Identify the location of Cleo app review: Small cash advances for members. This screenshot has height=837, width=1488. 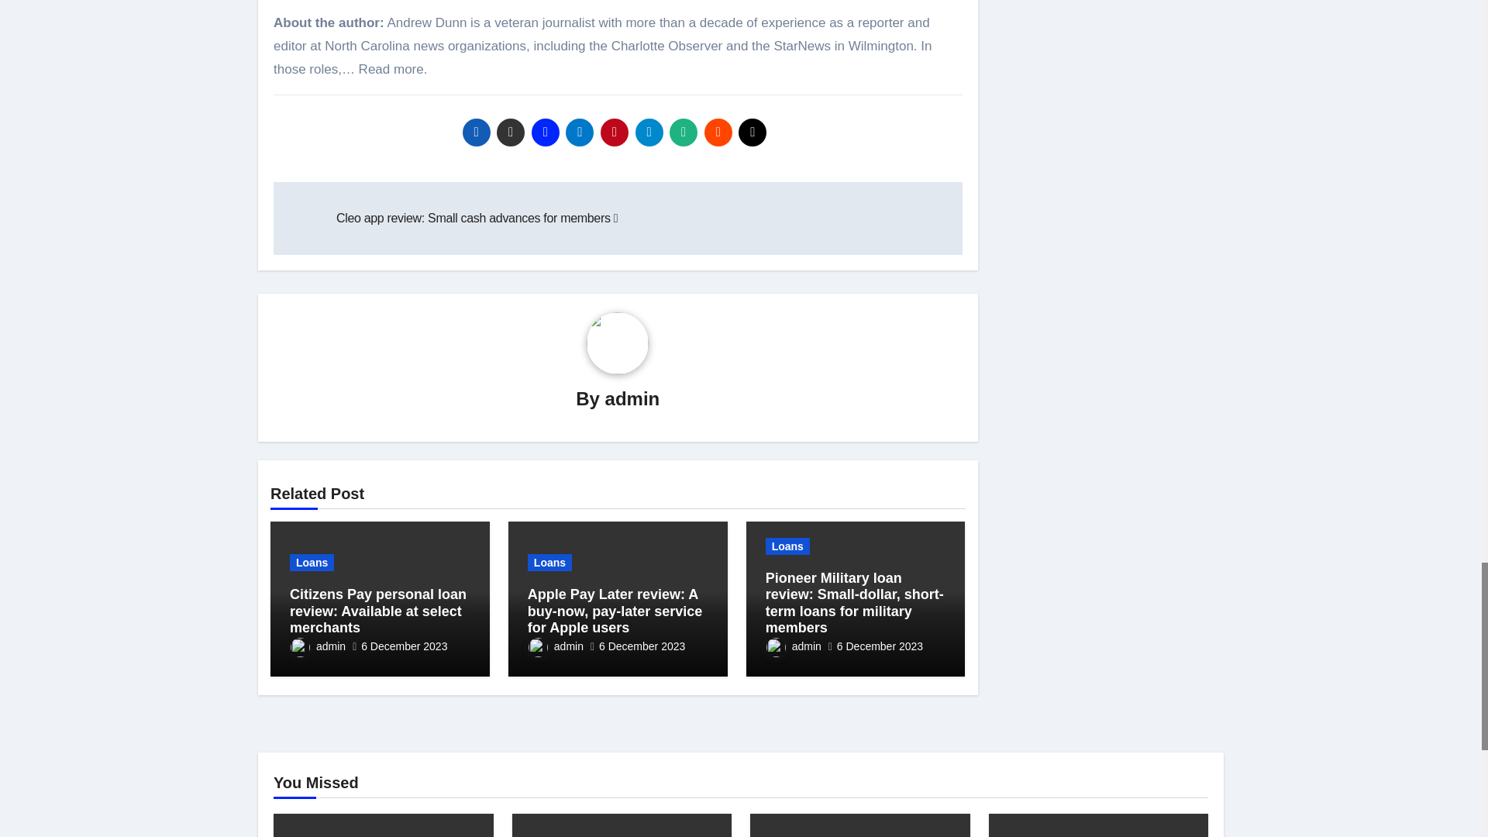
(476, 219).